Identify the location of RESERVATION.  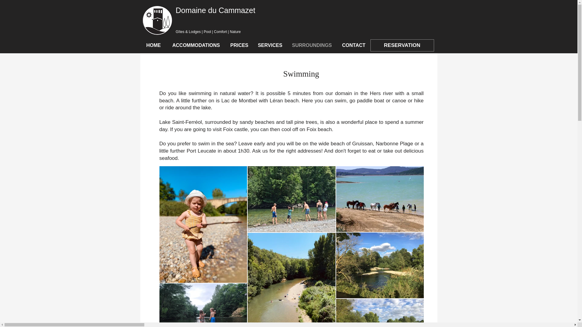
(402, 45).